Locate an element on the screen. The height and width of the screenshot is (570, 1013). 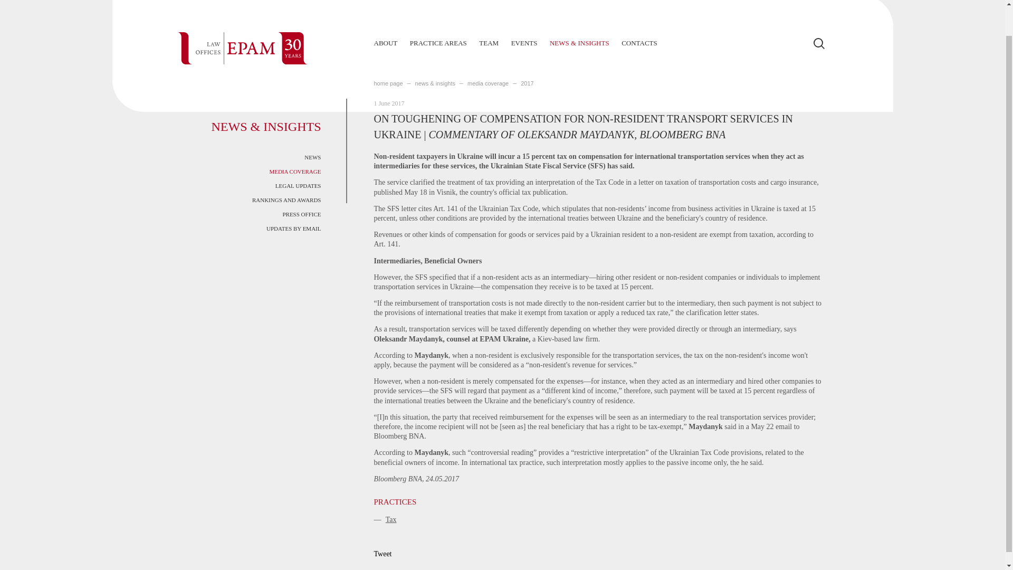
CONTACTS is located at coordinates (639, 43).